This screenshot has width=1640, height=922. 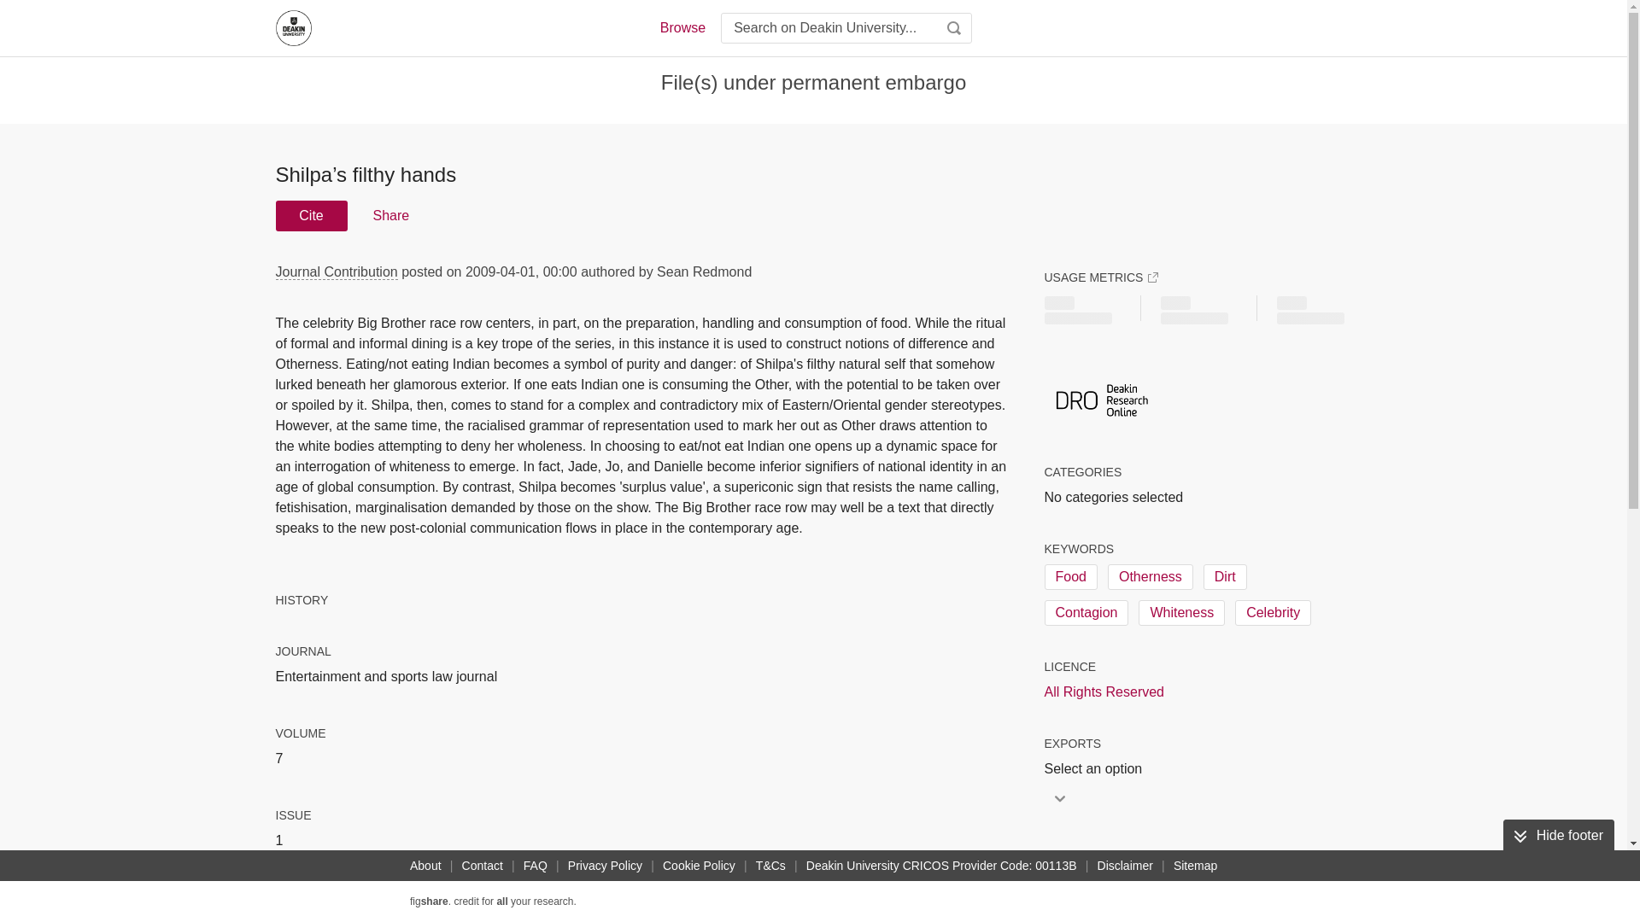 What do you see at coordinates (311, 216) in the screenshot?
I see `Cite` at bounding box center [311, 216].